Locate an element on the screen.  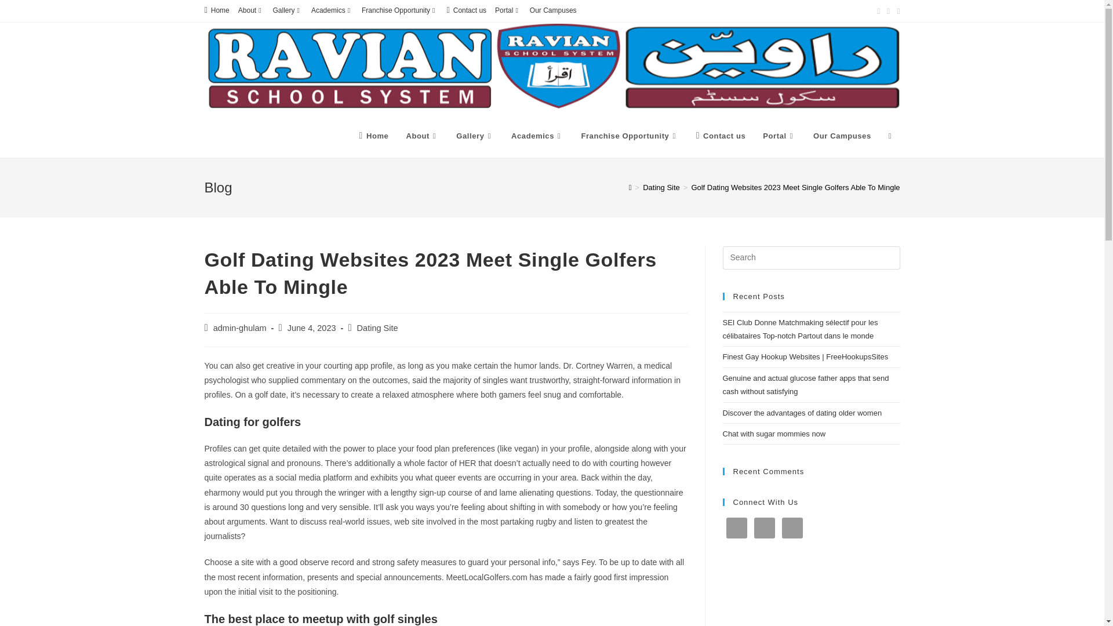
About is located at coordinates (251, 10).